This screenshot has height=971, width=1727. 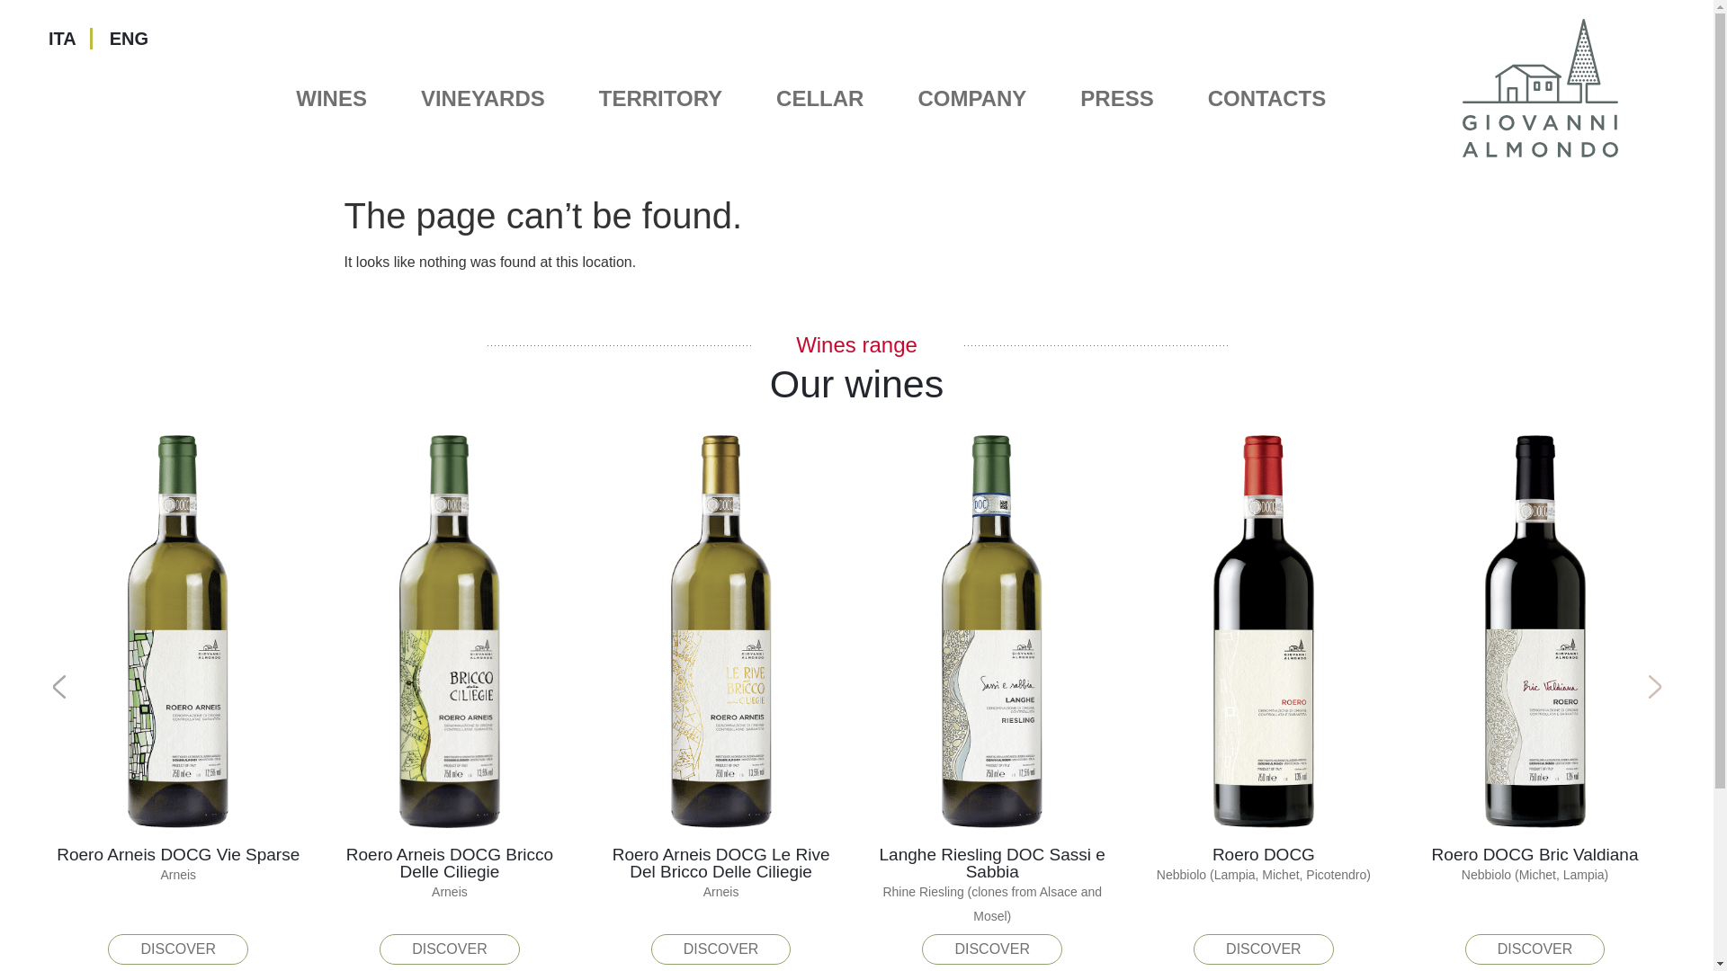 I want to click on WINES, so click(x=331, y=98).